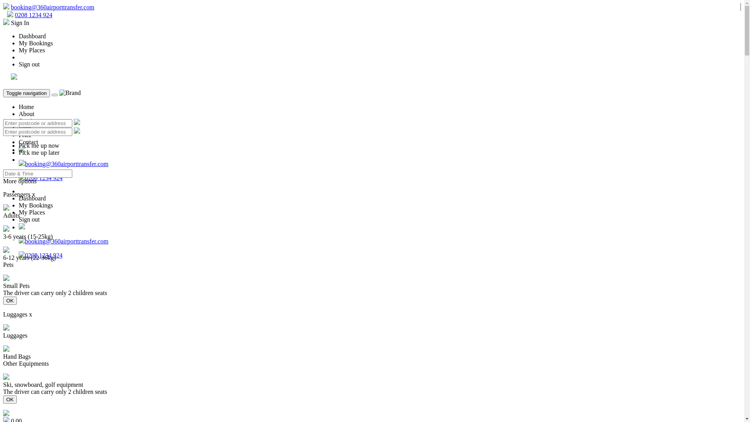 The image size is (750, 422). What do you see at coordinates (29, 142) in the screenshot?
I see `Contact` at bounding box center [29, 142].